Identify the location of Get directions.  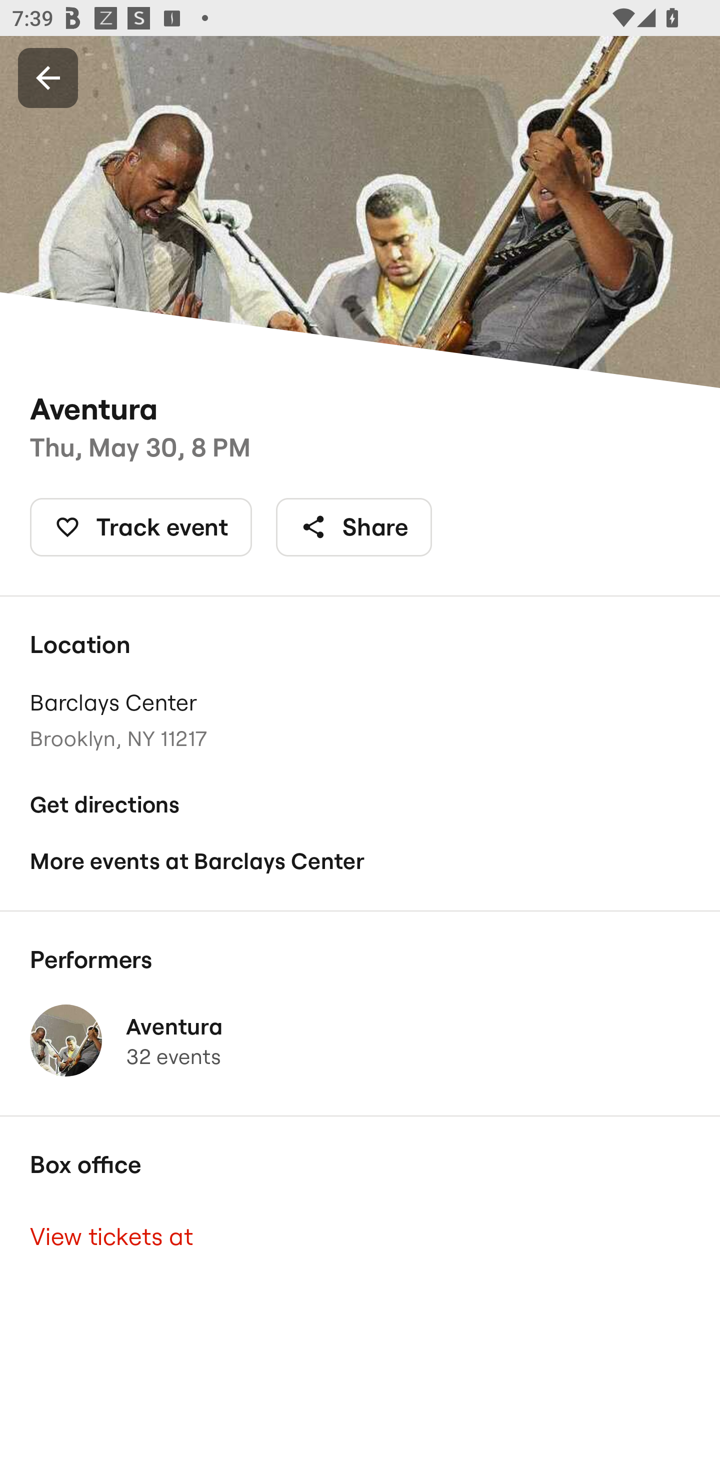
(360, 805).